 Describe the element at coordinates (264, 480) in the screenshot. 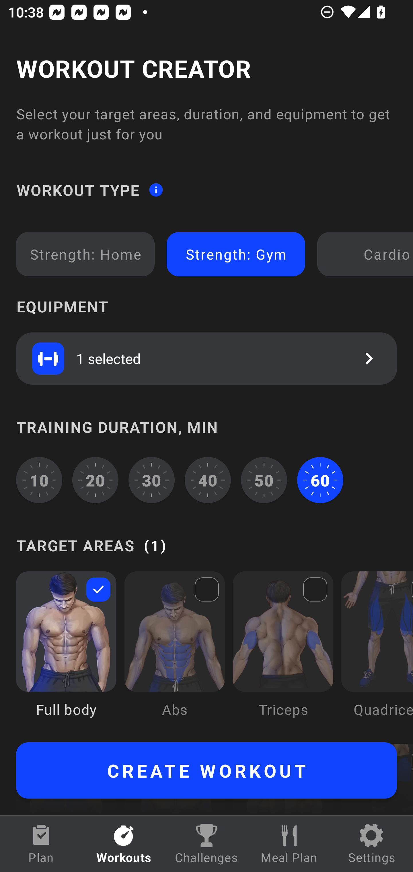

I see `50` at that location.